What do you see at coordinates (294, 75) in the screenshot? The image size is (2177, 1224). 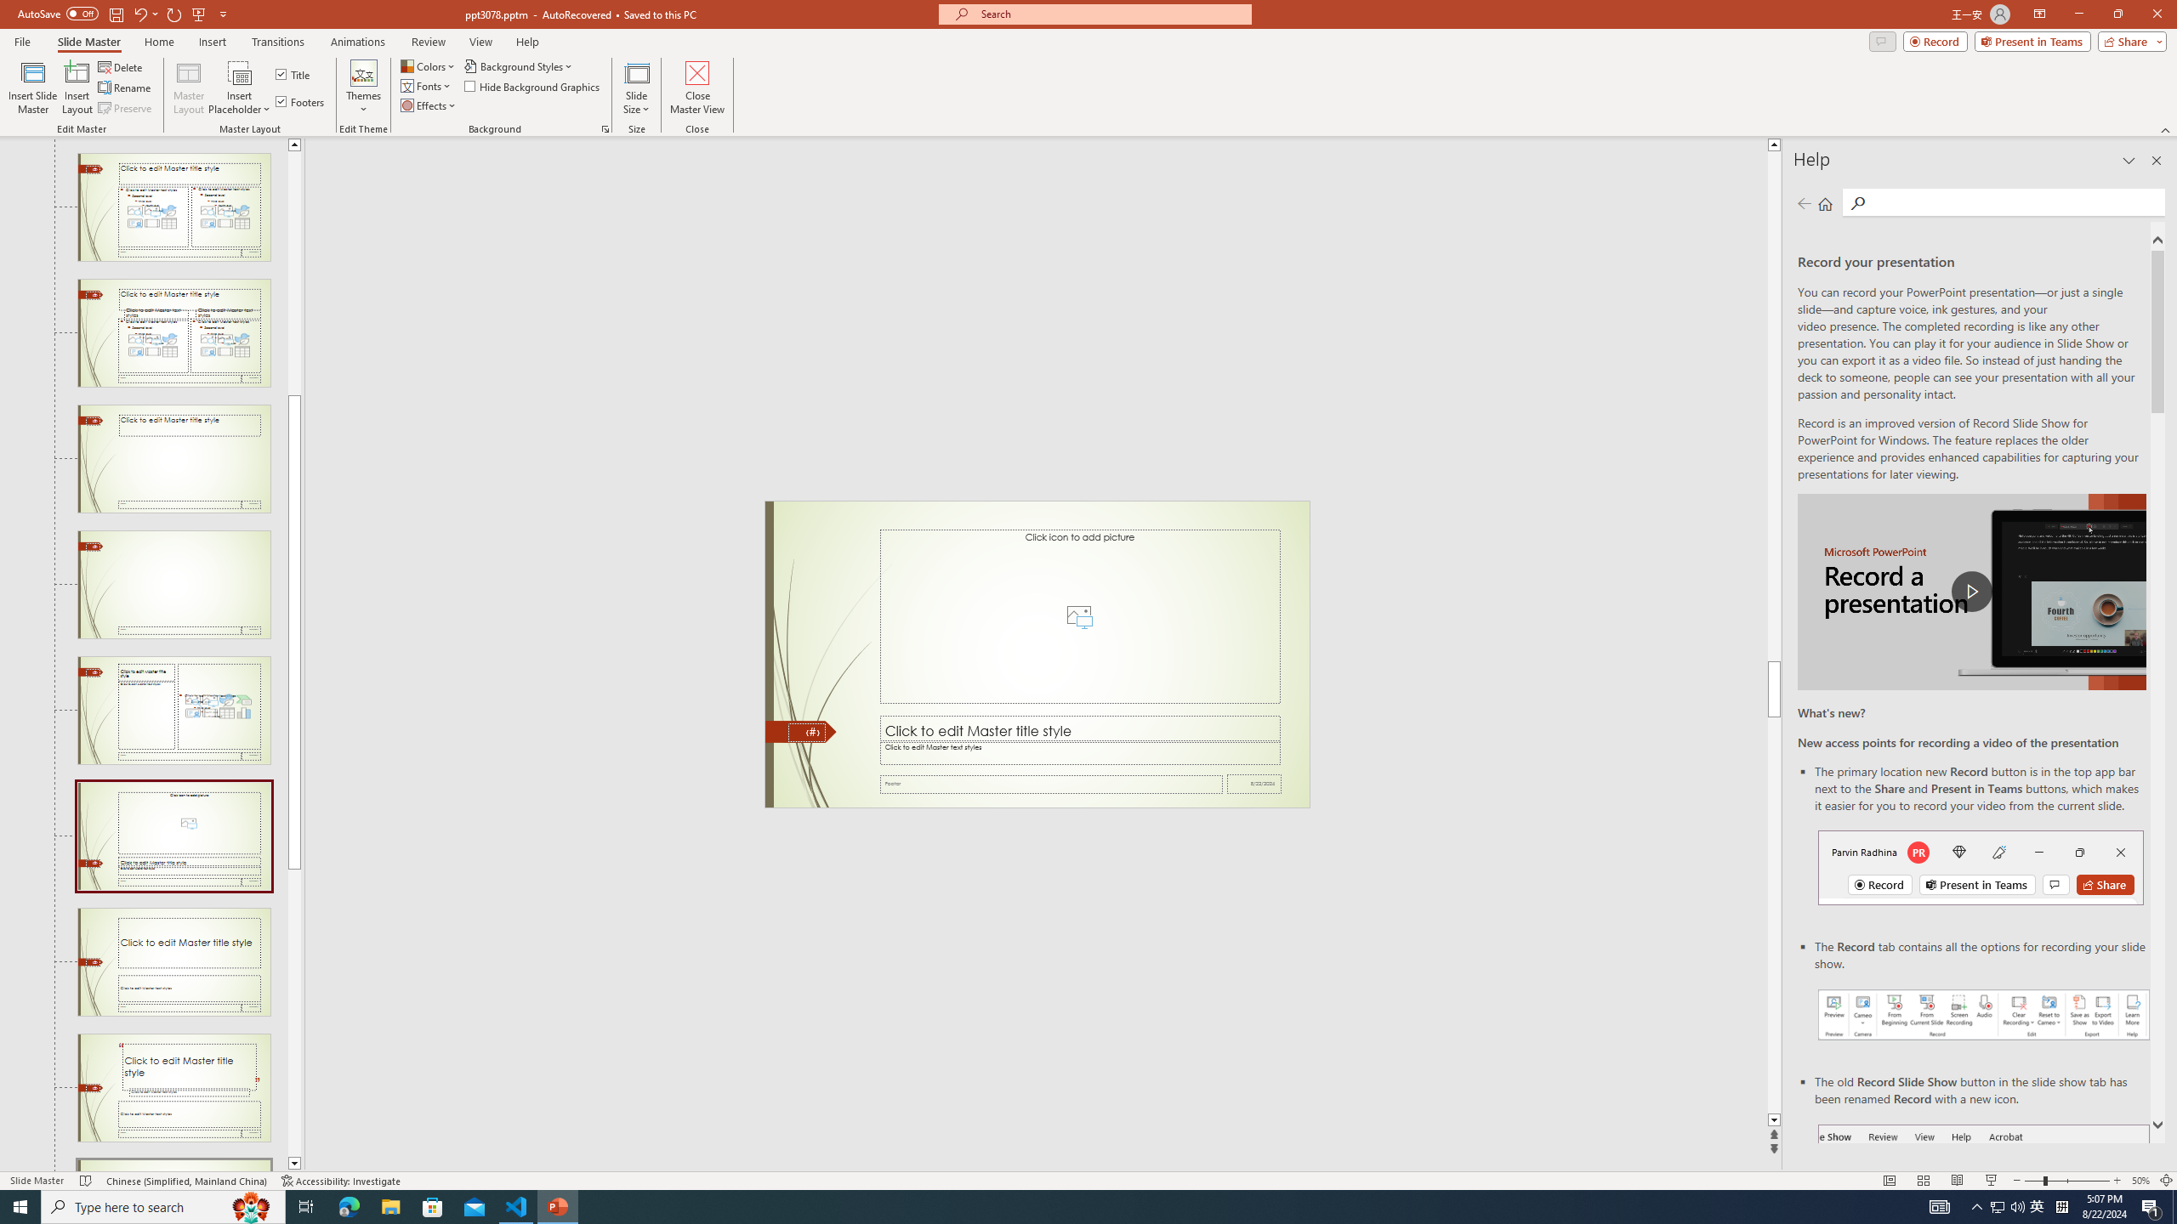 I see `Title` at bounding box center [294, 75].